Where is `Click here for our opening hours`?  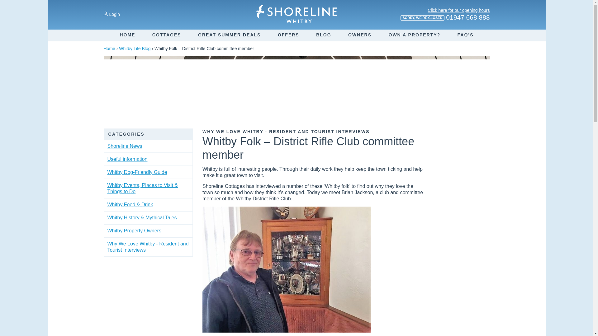
Click here for our opening hours is located at coordinates (458, 10).